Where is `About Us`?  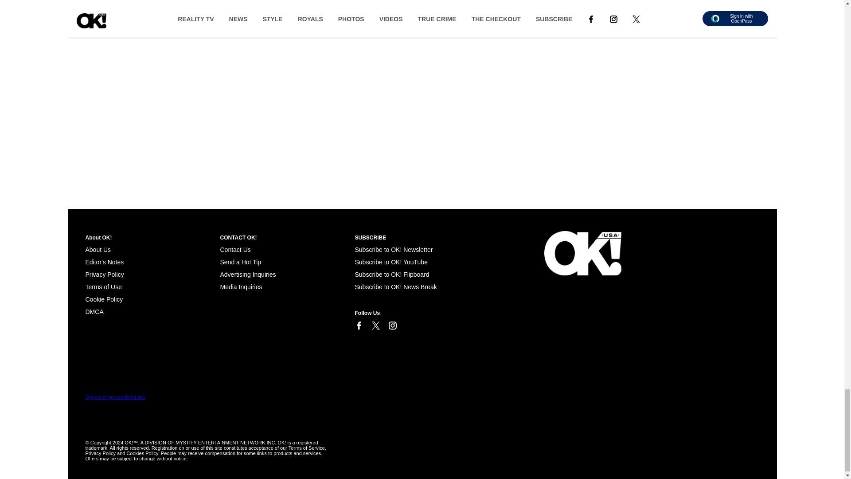
About Us is located at coordinates (98, 250).